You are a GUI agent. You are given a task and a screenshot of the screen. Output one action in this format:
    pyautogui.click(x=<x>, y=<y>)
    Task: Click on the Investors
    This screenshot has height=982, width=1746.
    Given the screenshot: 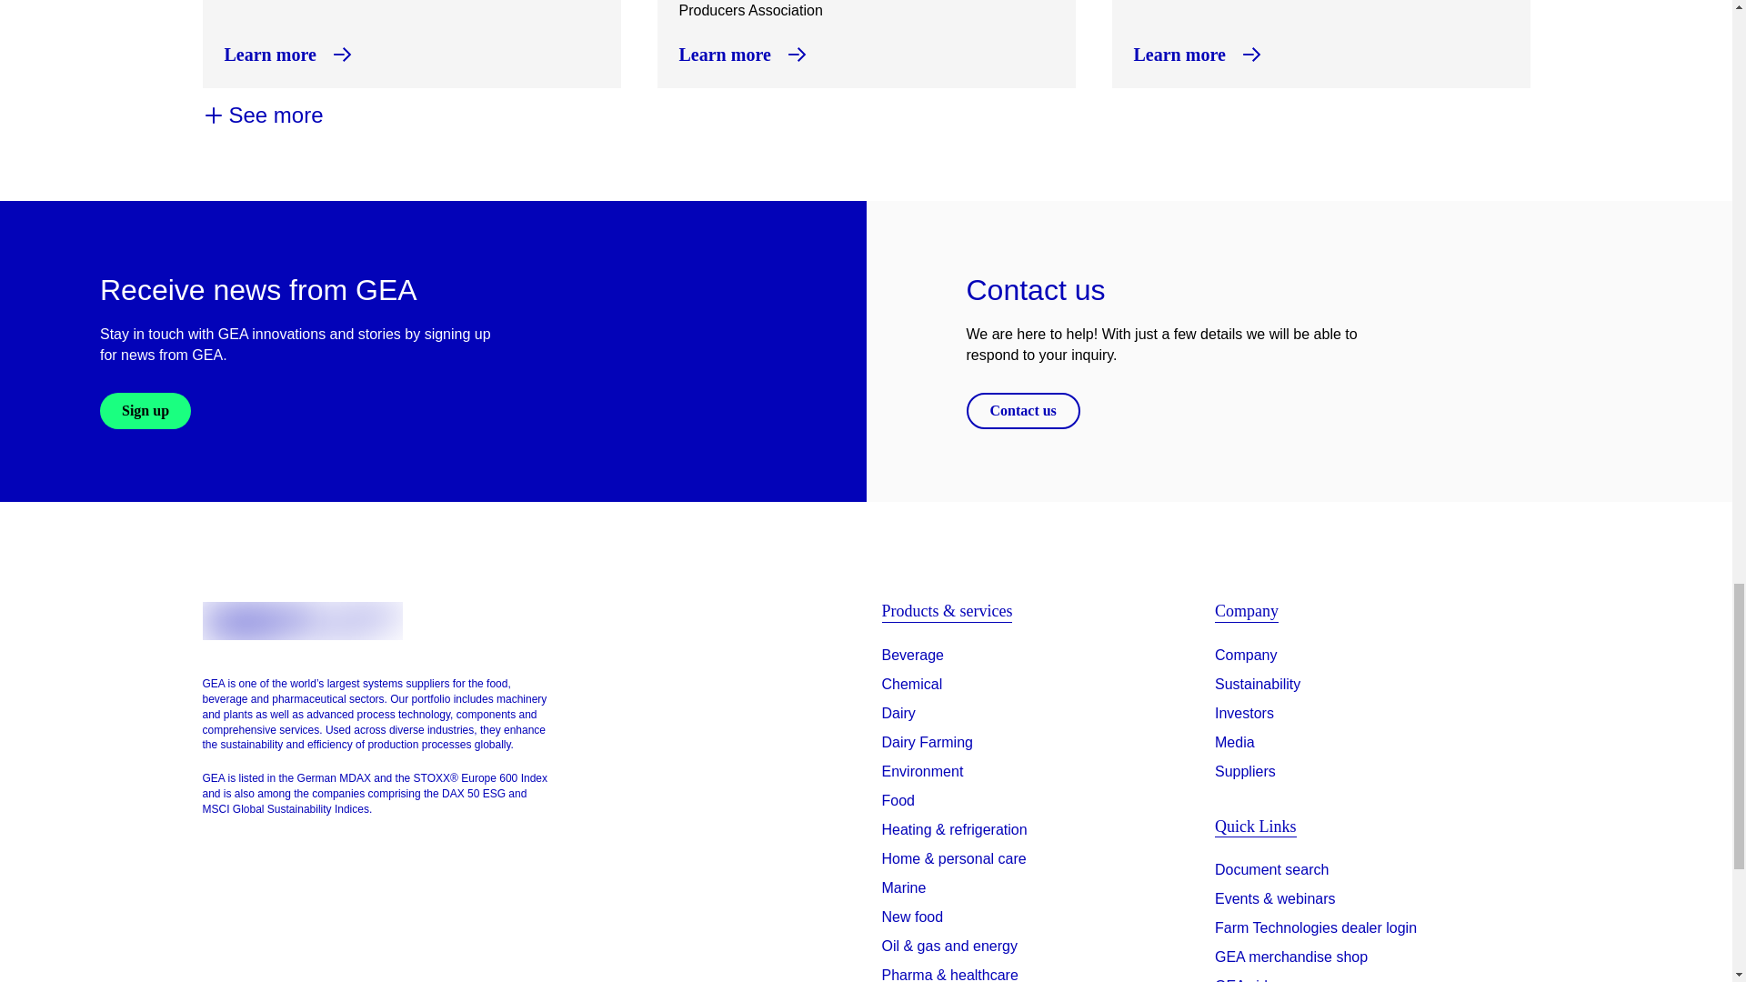 What is the action you would take?
    pyautogui.click(x=1244, y=714)
    